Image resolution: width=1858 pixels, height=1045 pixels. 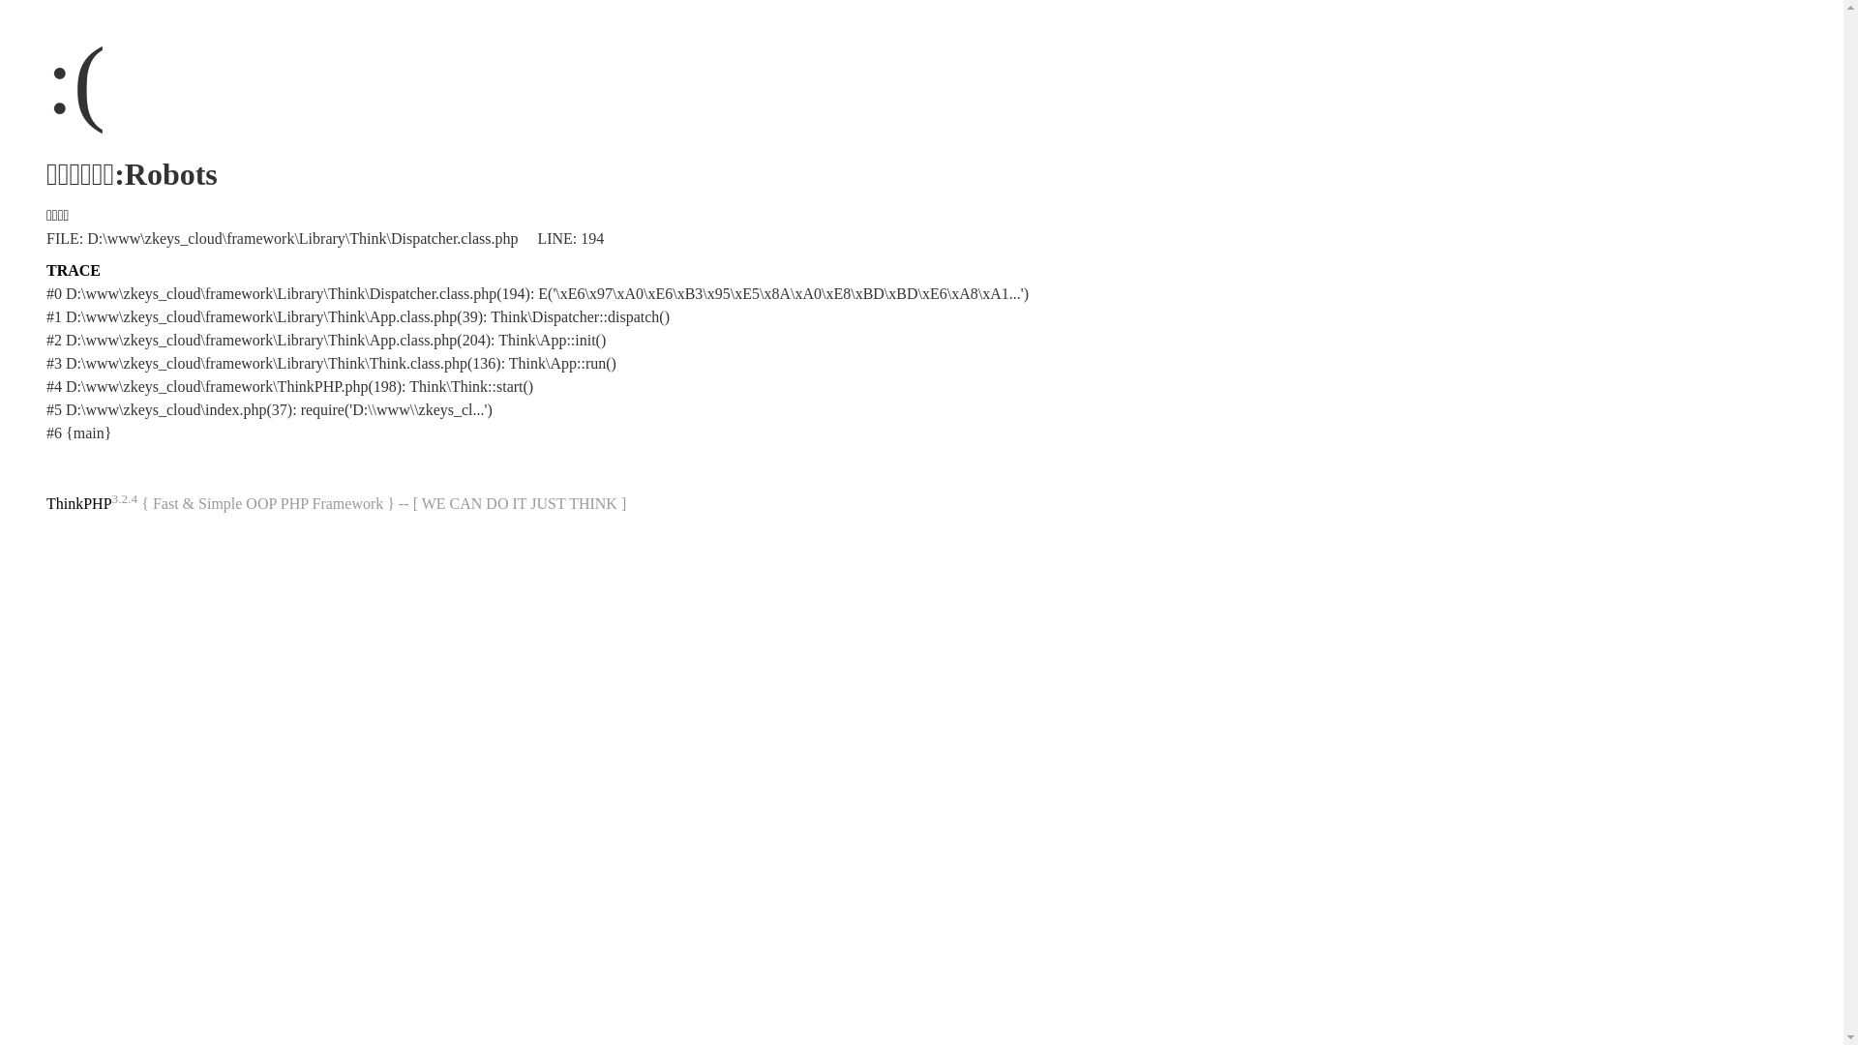 What do you see at coordinates (79, 503) in the screenshot?
I see `ThinkPHP` at bounding box center [79, 503].